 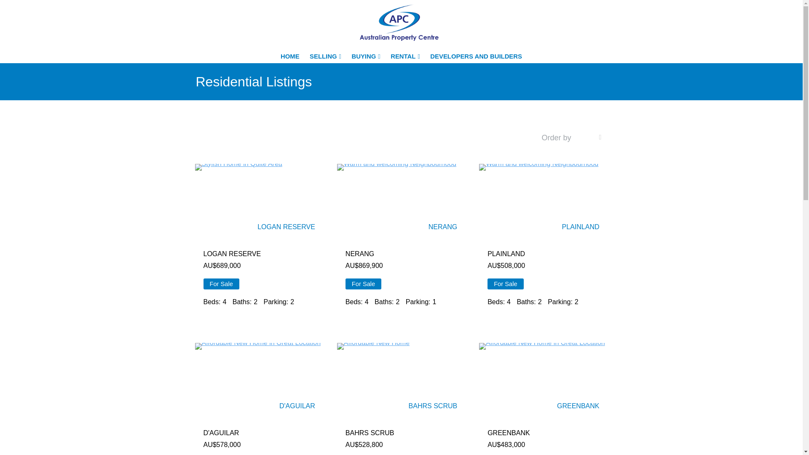 I want to click on BUYING, so click(x=366, y=56).